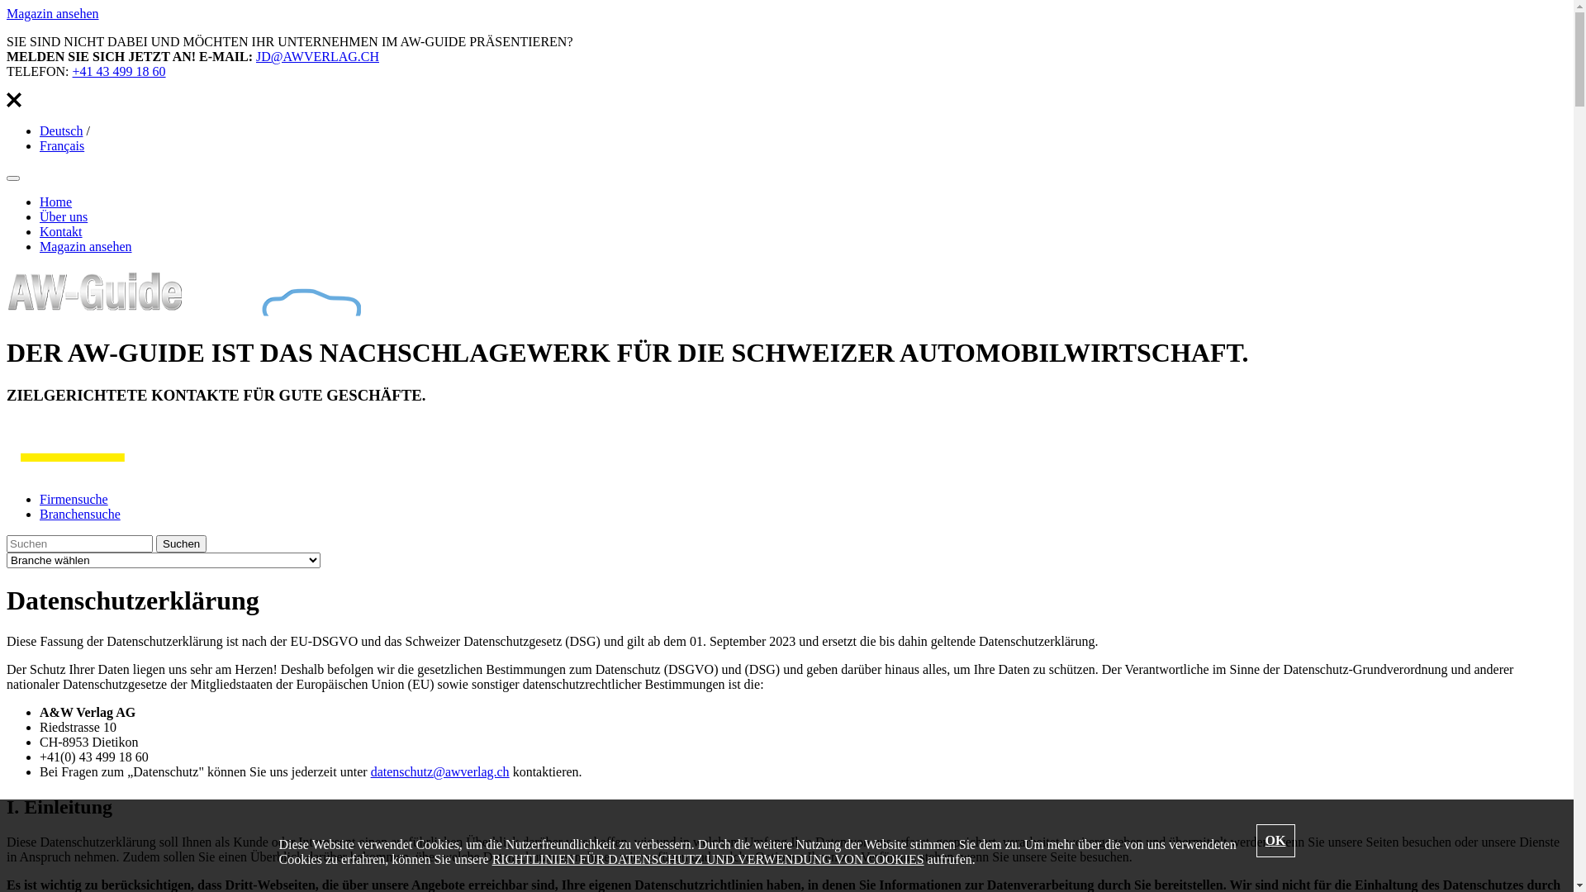 This screenshot has width=1586, height=892. What do you see at coordinates (74, 499) in the screenshot?
I see `Firmensuche` at bounding box center [74, 499].